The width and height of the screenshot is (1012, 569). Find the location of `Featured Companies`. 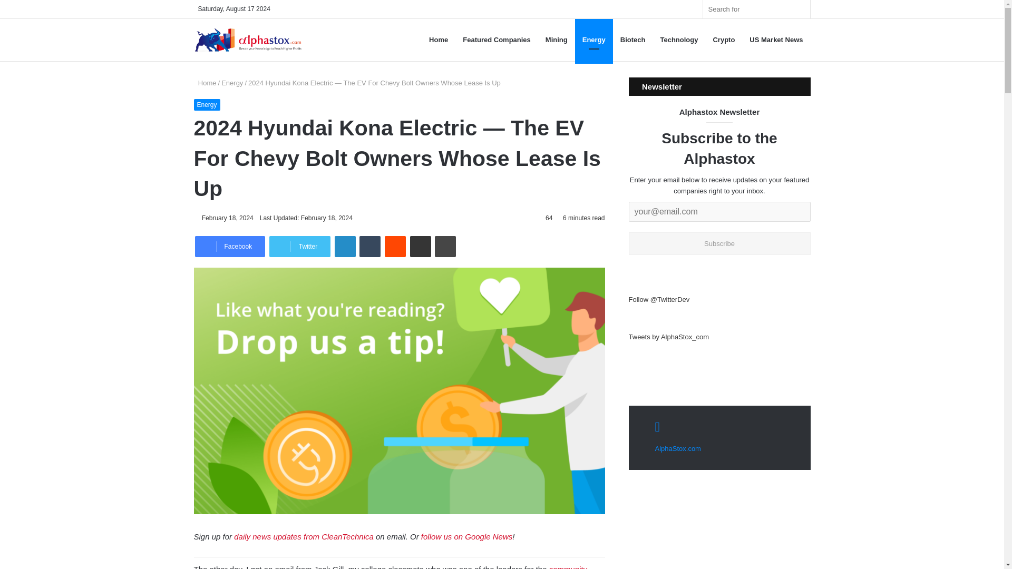

Featured Companies is located at coordinates (497, 40).